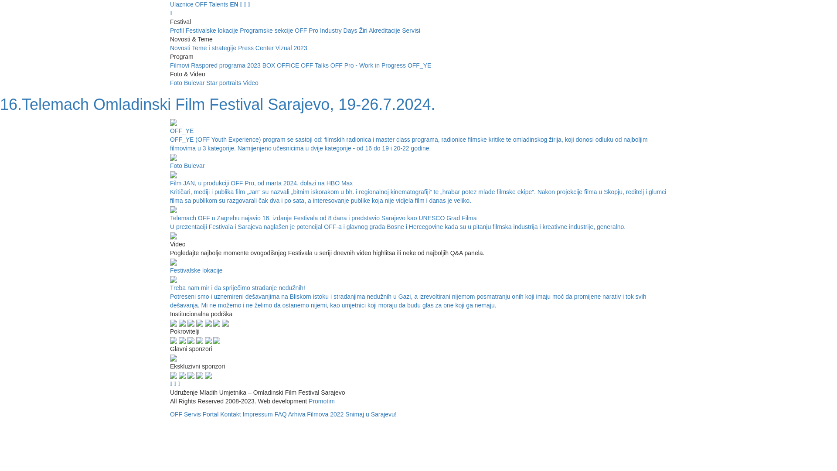 The image size is (837, 471). What do you see at coordinates (419, 65) in the screenshot?
I see `OFF_YE` at bounding box center [419, 65].